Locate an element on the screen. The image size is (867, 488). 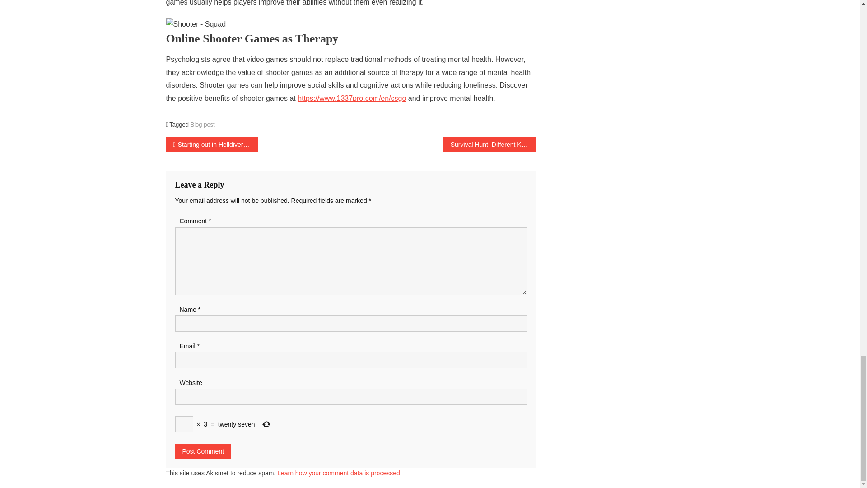
Starting out in Helldivers 2 is located at coordinates (212, 144).